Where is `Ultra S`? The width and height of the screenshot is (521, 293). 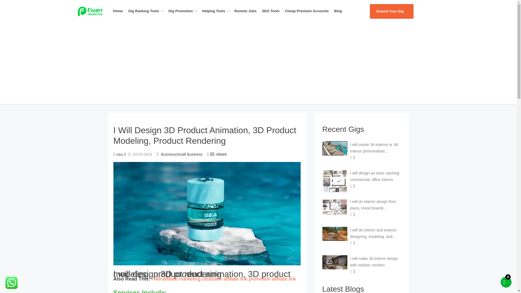 Ultra S is located at coordinates (121, 154).